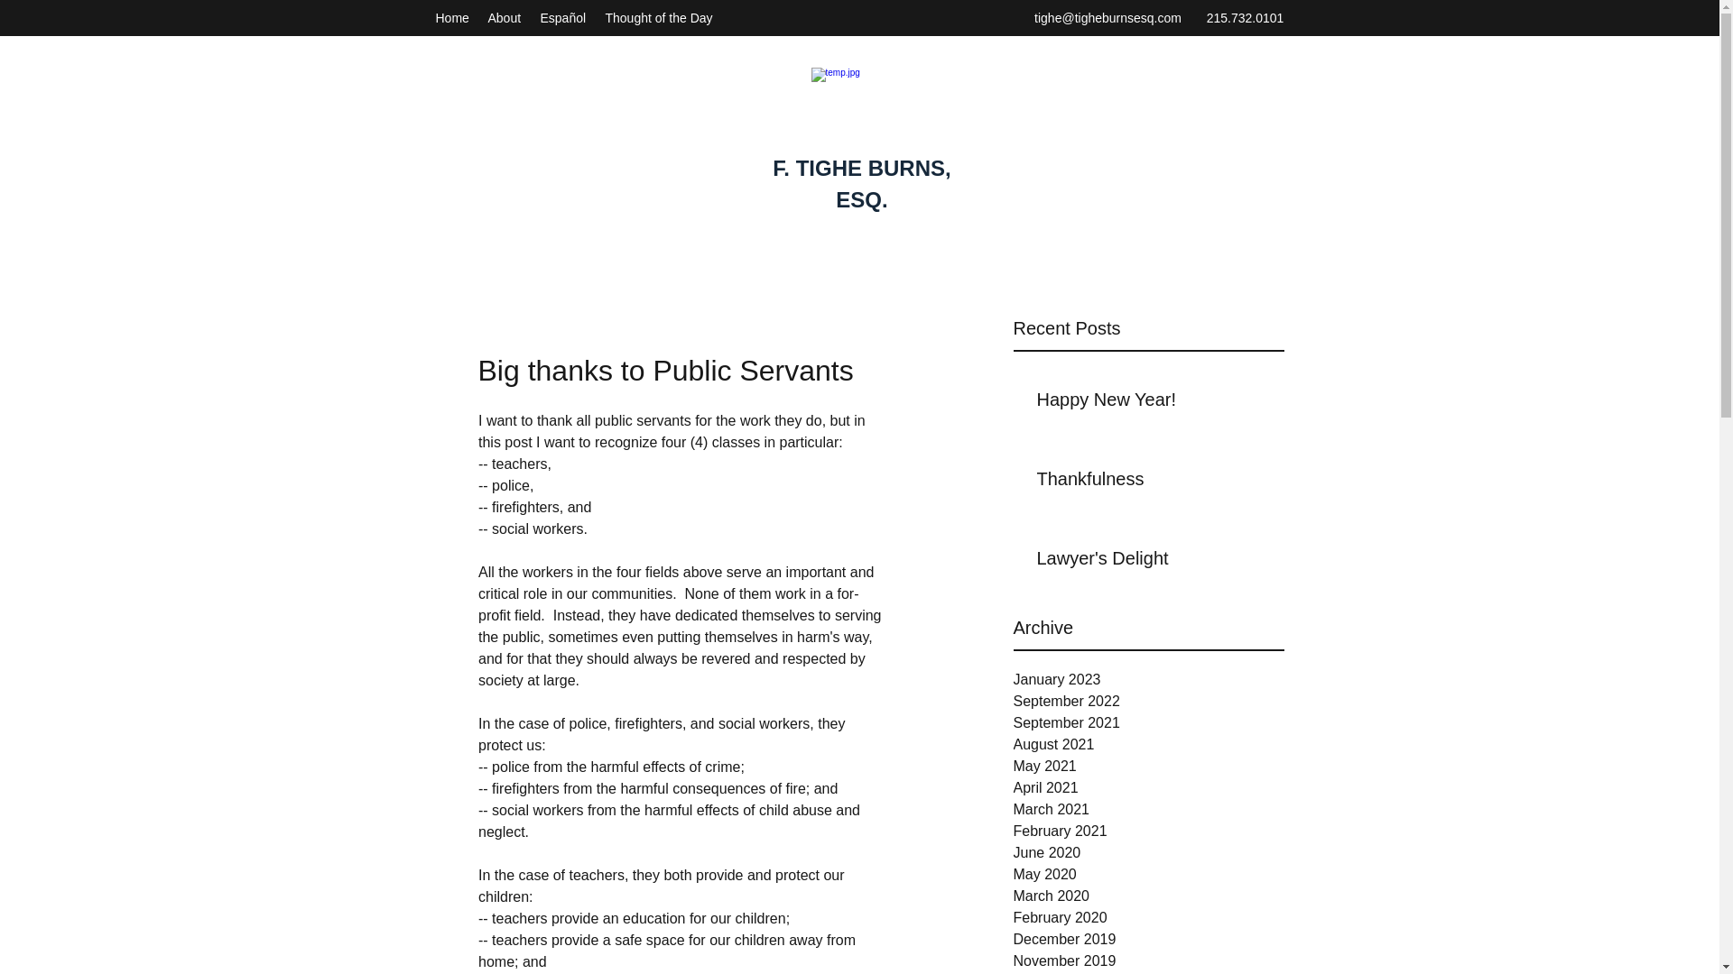 This screenshot has width=1733, height=974. Describe the element at coordinates (1148, 896) in the screenshot. I see `March 2020` at that location.